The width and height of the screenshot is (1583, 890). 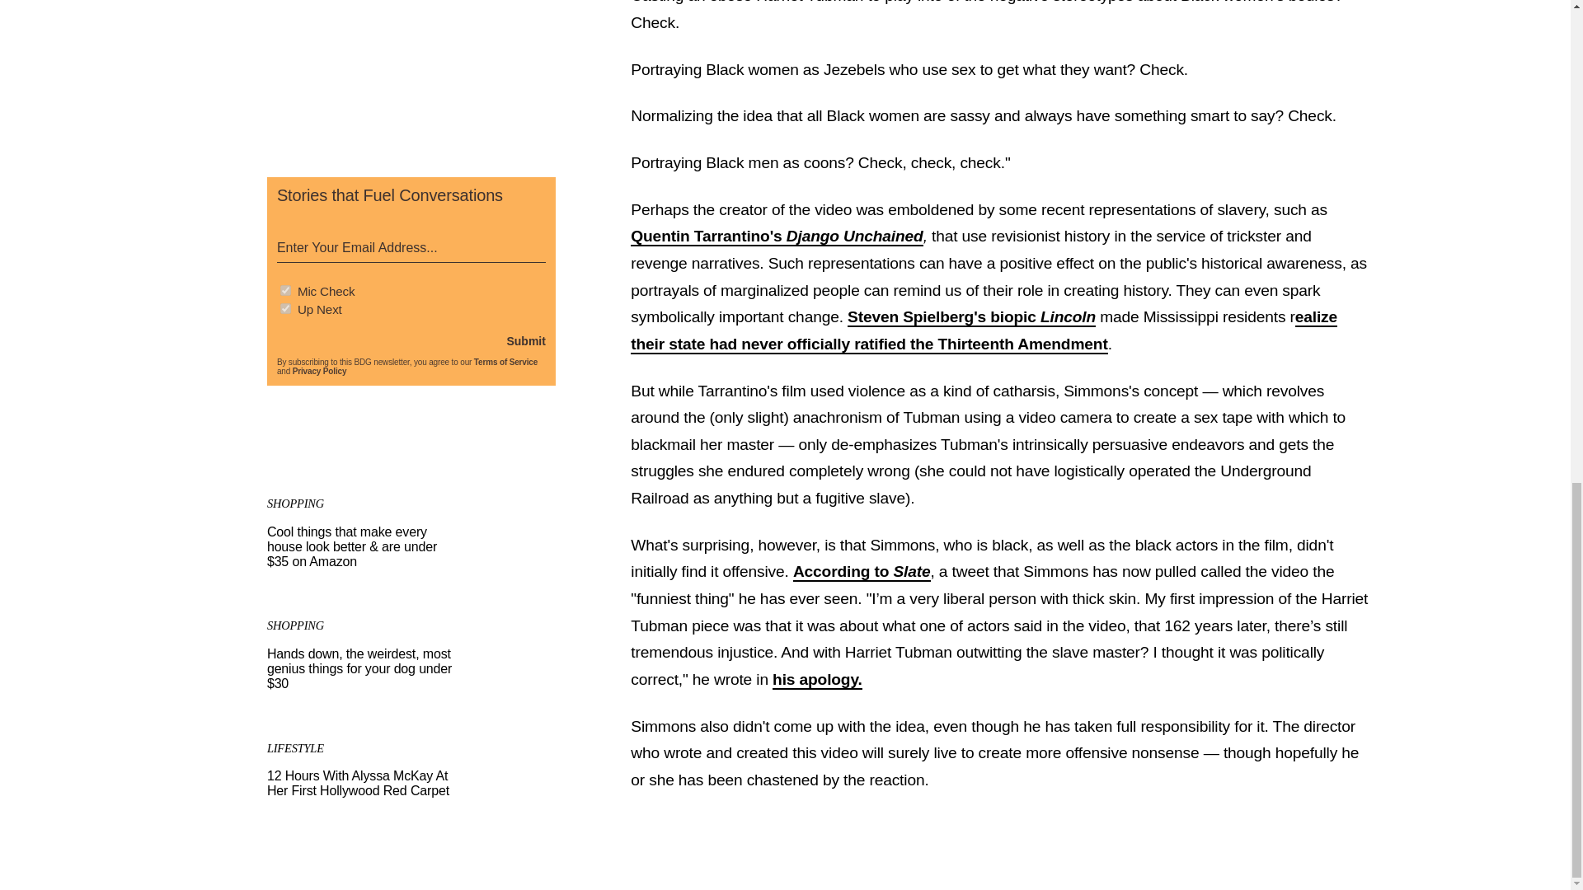 What do you see at coordinates (707, 237) in the screenshot?
I see `Quentin Tarrantino's` at bounding box center [707, 237].